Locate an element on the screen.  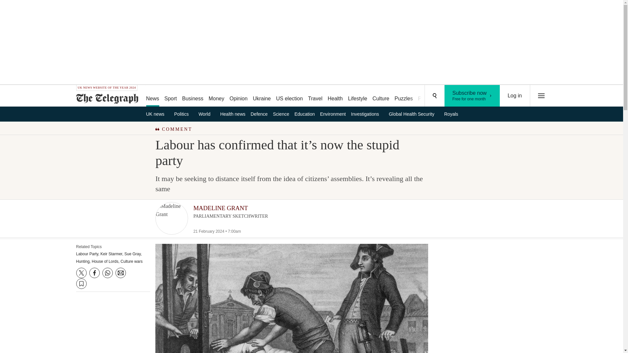
US election is located at coordinates (193, 96).